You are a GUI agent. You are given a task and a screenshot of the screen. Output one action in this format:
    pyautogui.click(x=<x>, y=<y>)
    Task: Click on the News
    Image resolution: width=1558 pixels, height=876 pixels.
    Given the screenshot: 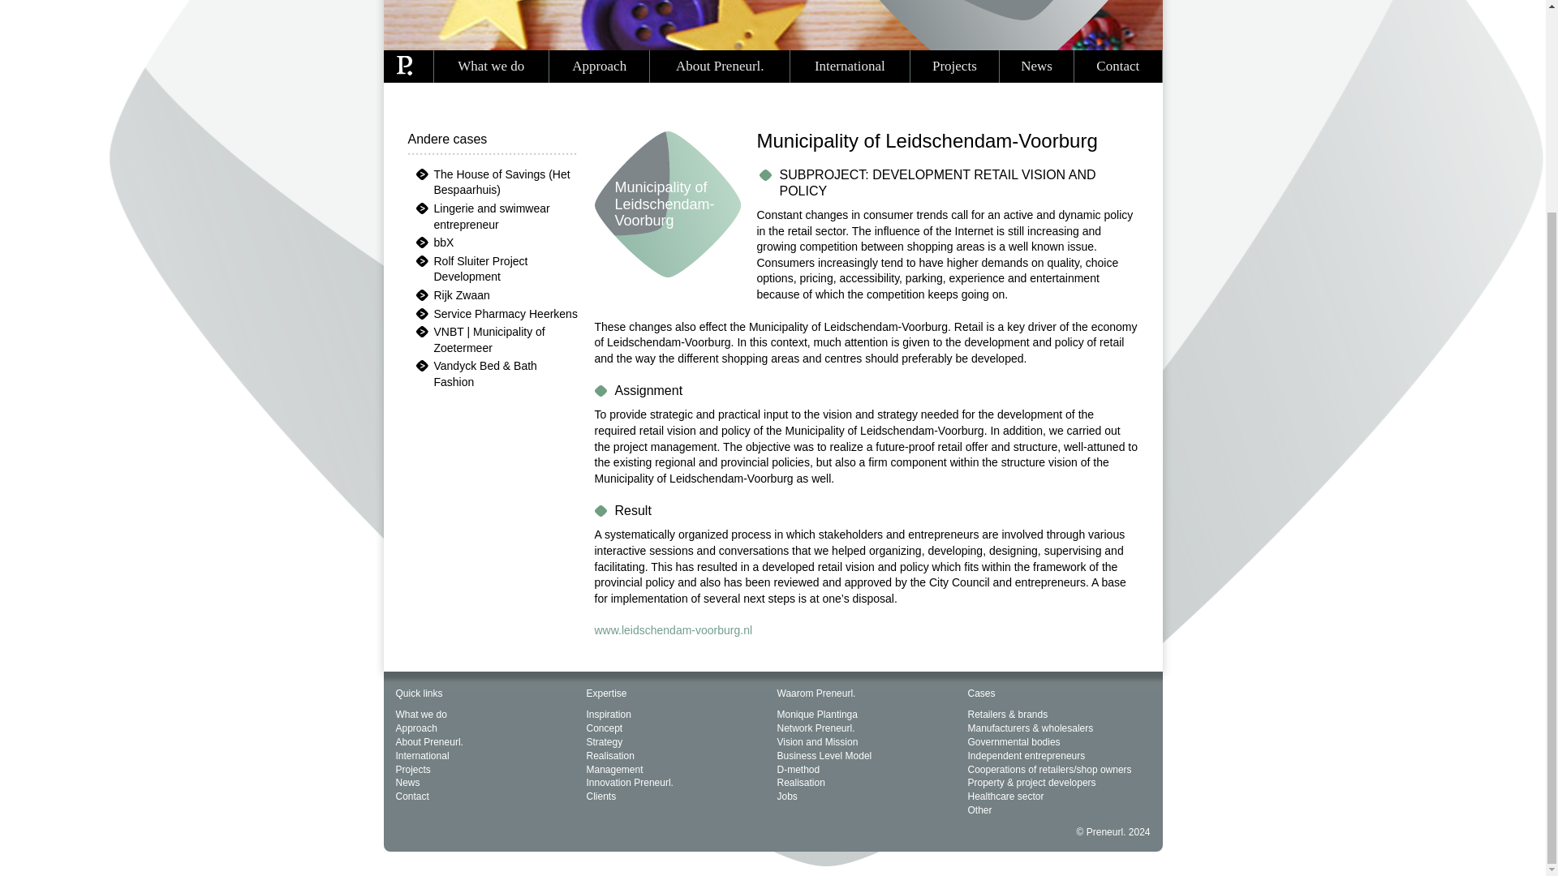 What is the action you would take?
    pyautogui.click(x=1036, y=66)
    